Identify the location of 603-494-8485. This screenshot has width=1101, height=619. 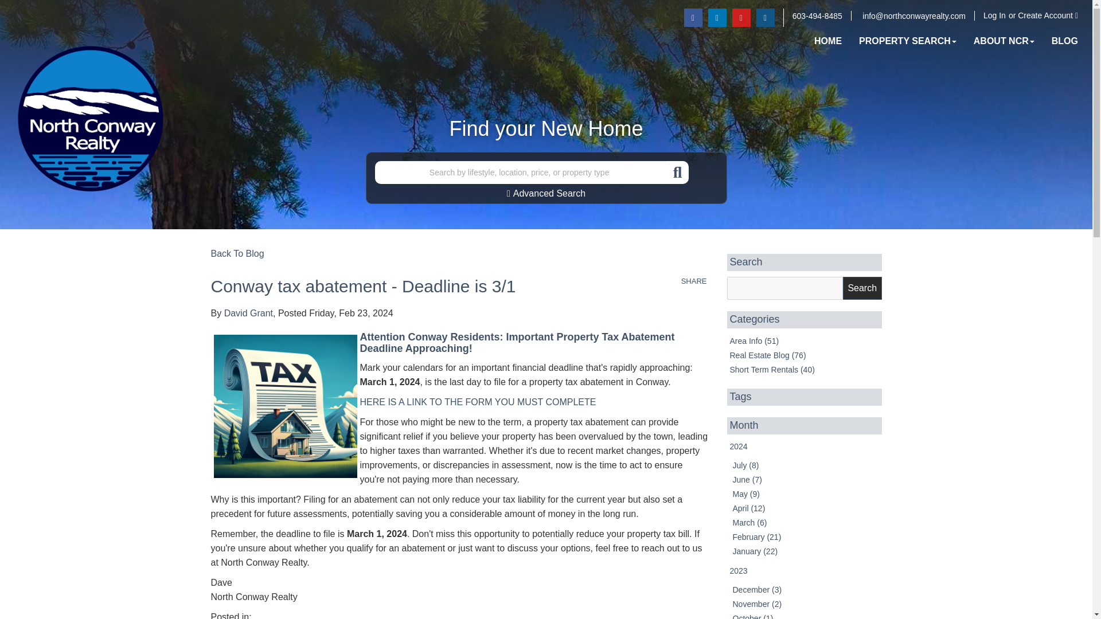
(817, 16).